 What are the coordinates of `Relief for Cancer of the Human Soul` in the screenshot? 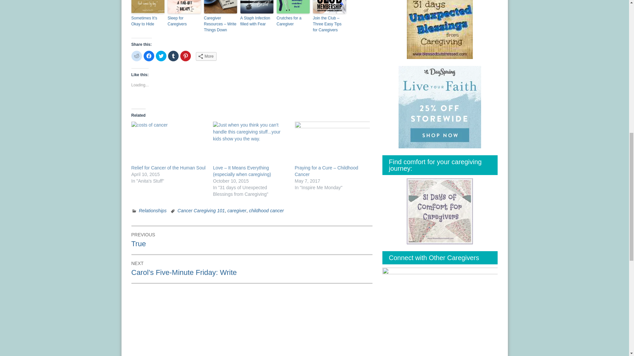 It's located at (169, 143).